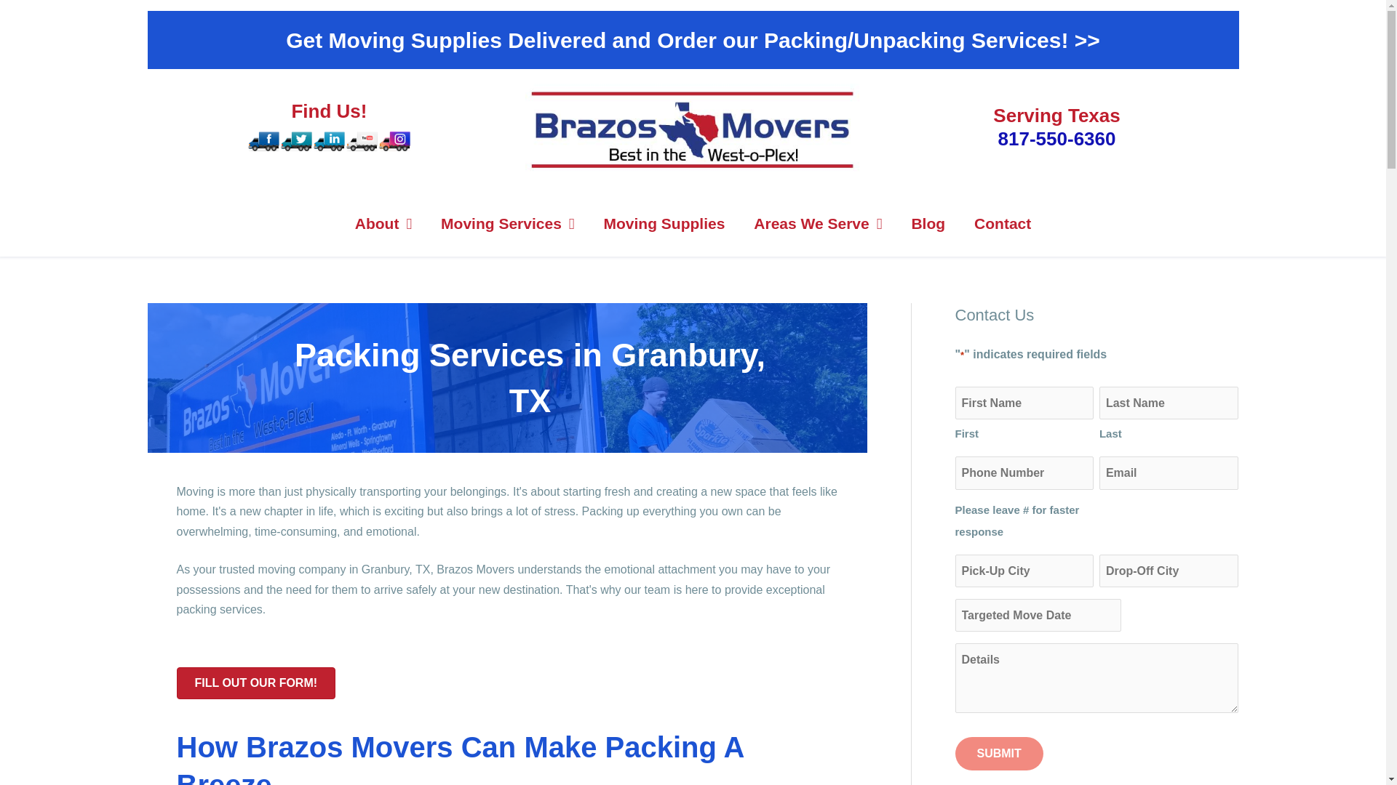 This screenshot has height=785, width=1397. Describe the element at coordinates (928, 224) in the screenshot. I see `Blog` at that location.